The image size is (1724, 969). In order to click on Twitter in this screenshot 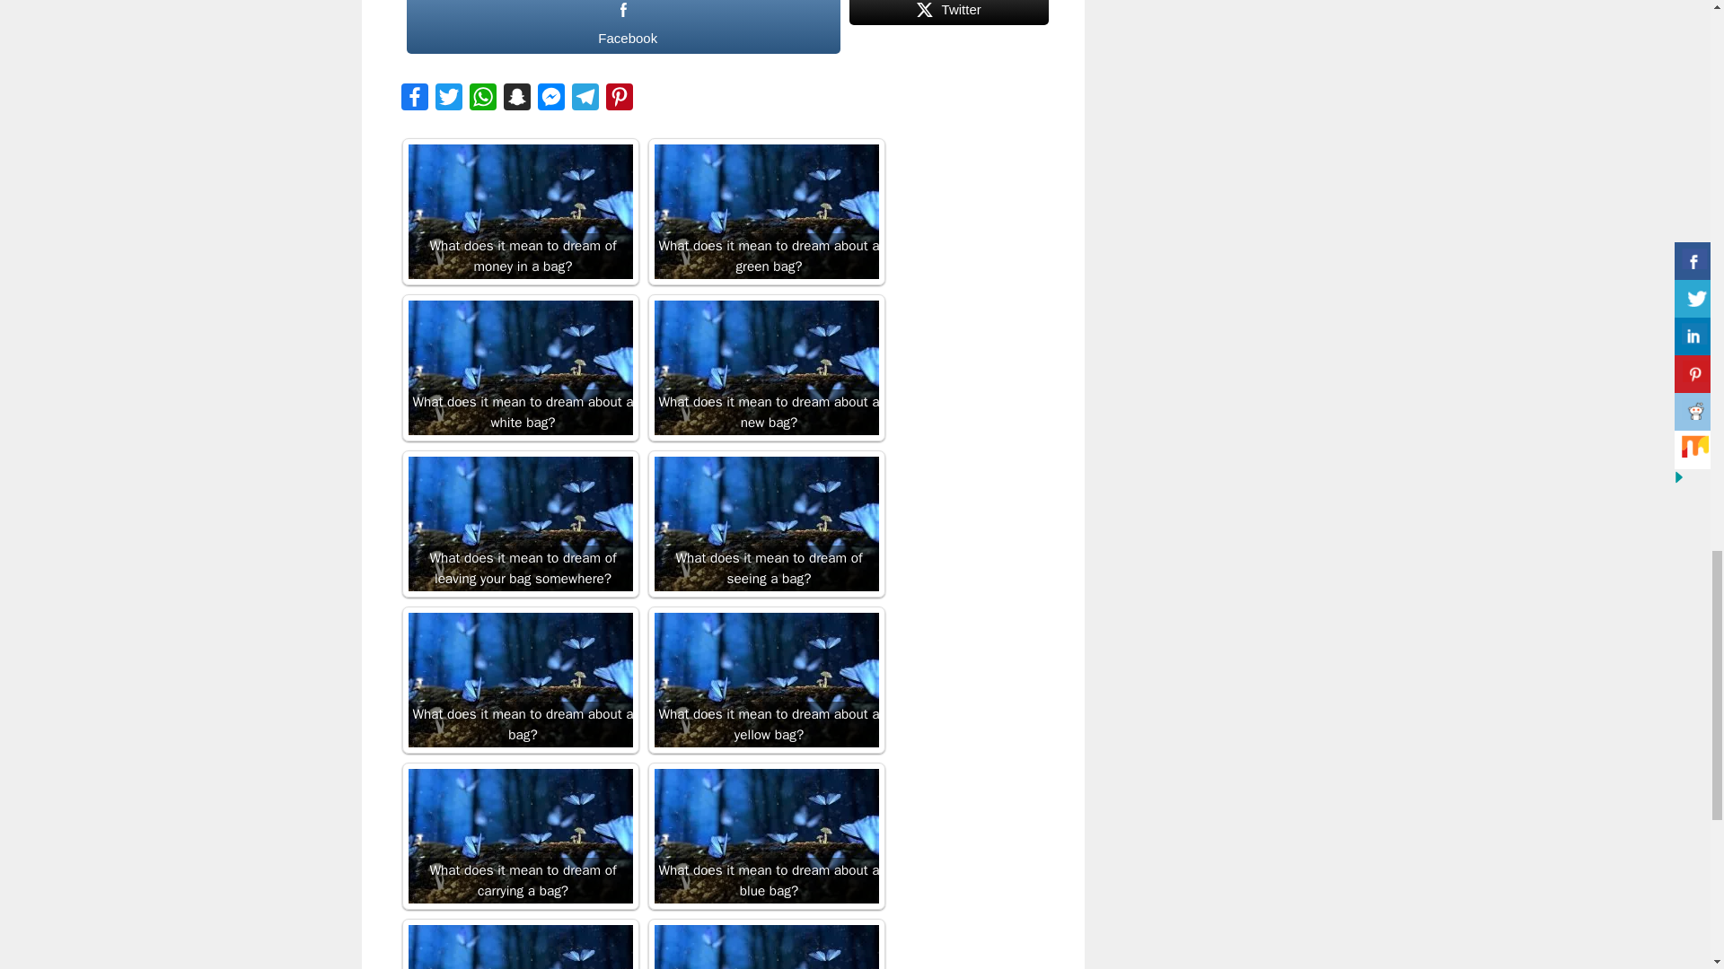, I will do `click(448, 100)`.